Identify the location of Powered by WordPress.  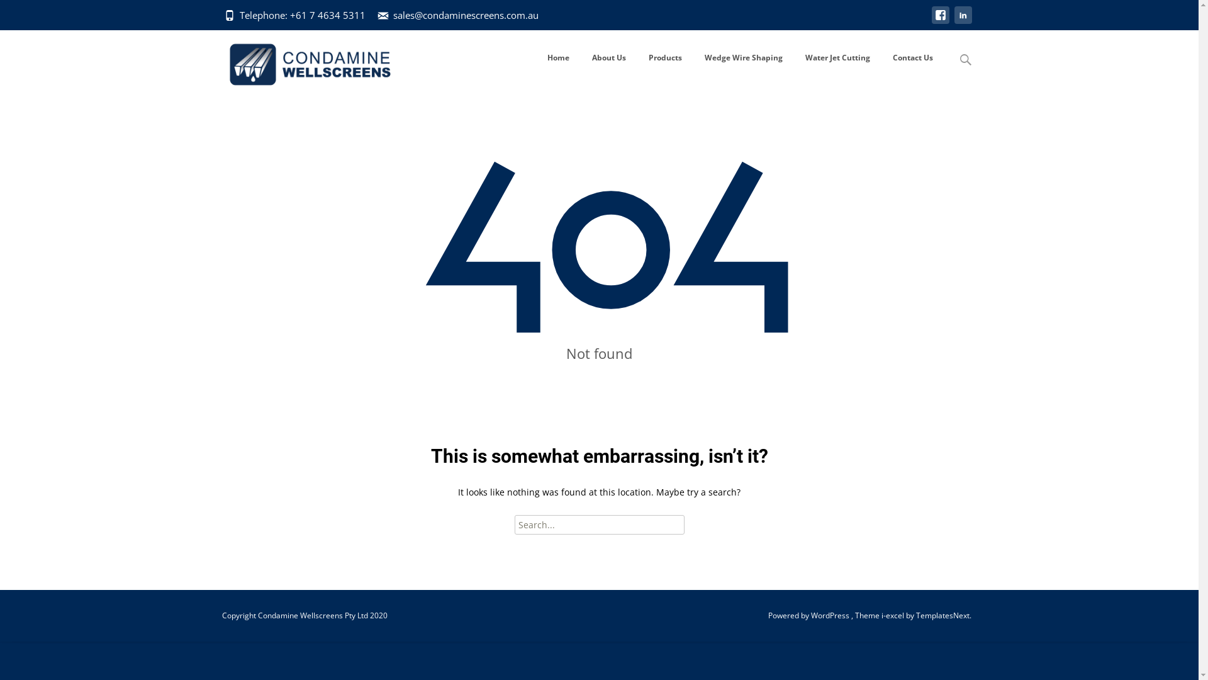
(809, 616).